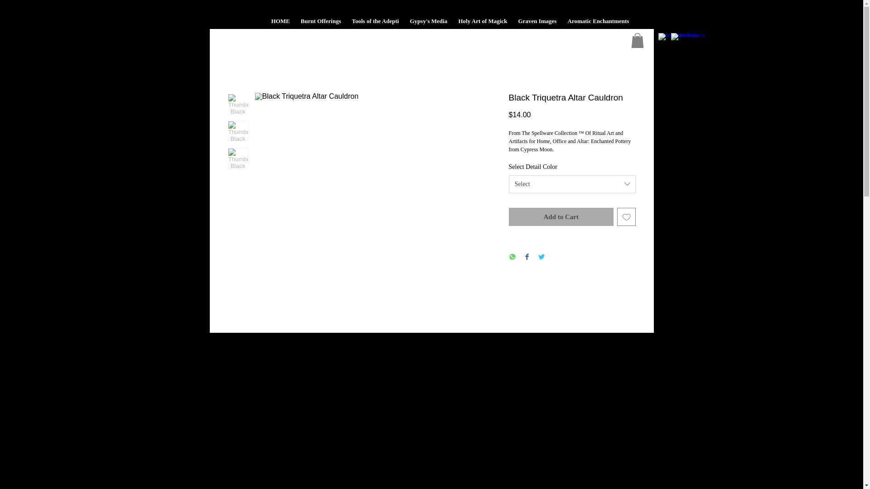 The width and height of the screenshot is (870, 489). What do you see at coordinates (561, 217) in the screenshot?
I see `Add to Cart` at bounding box center [561, 217].